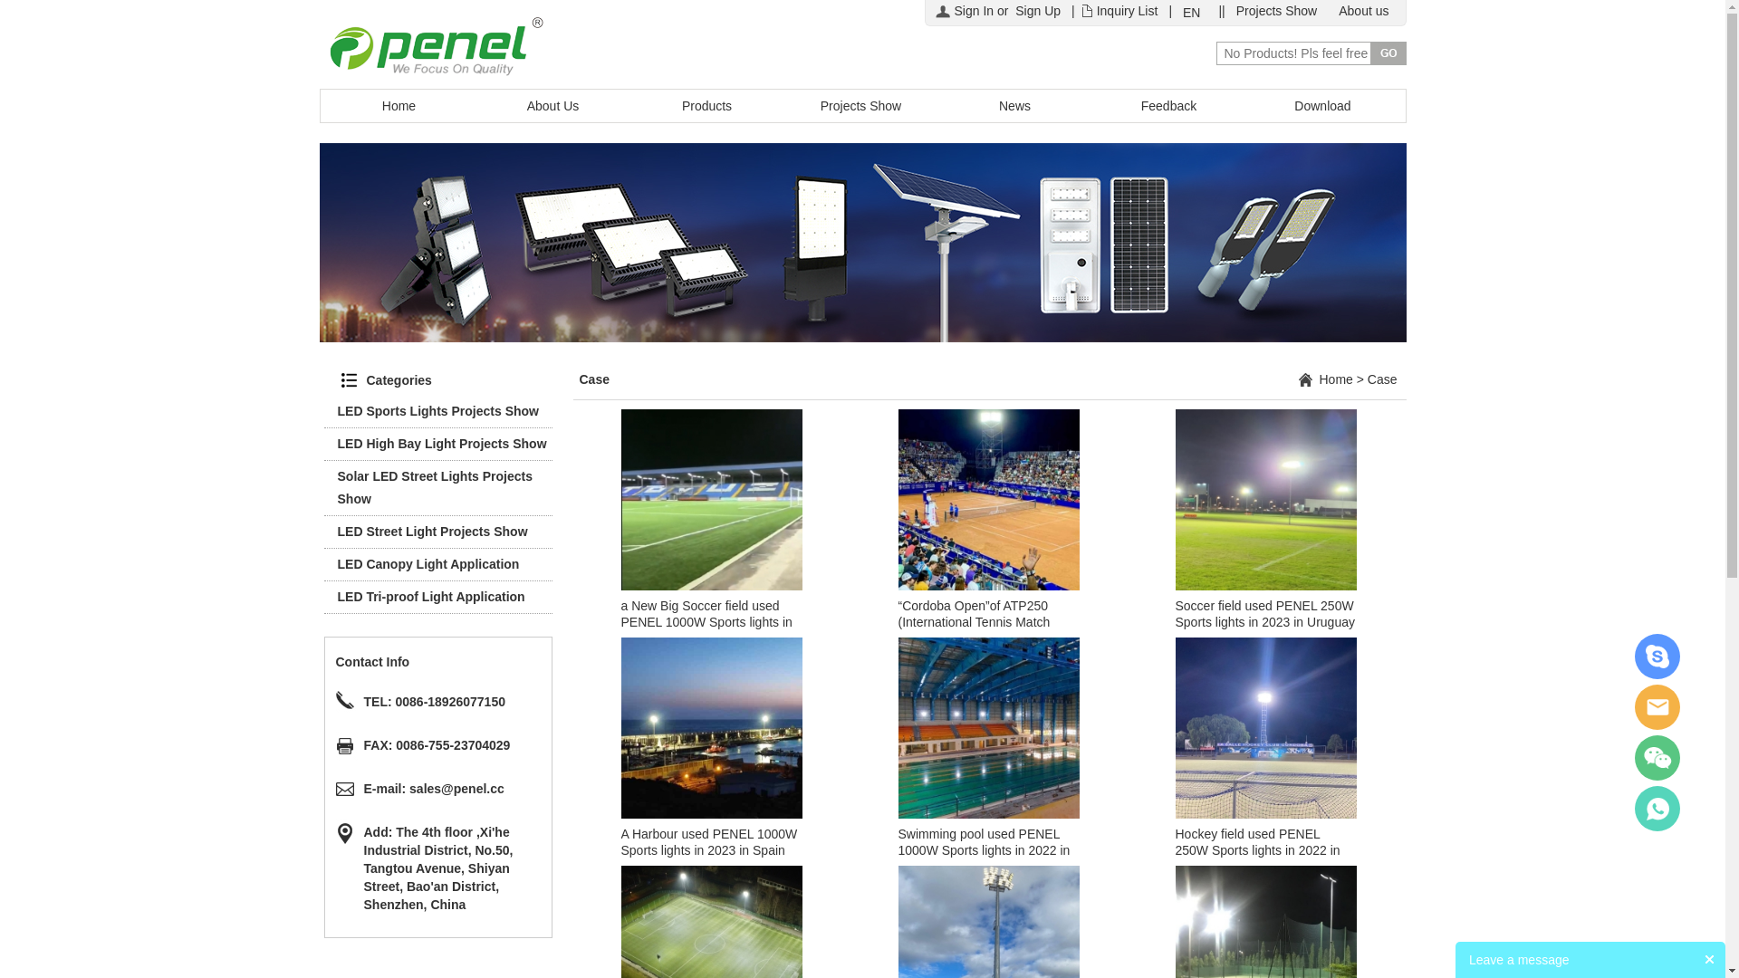 The width and height of the screenshot is (1739, 978). Describe the element at coordinates (553, 106) in the screenshot. I see `About Us` at that location.